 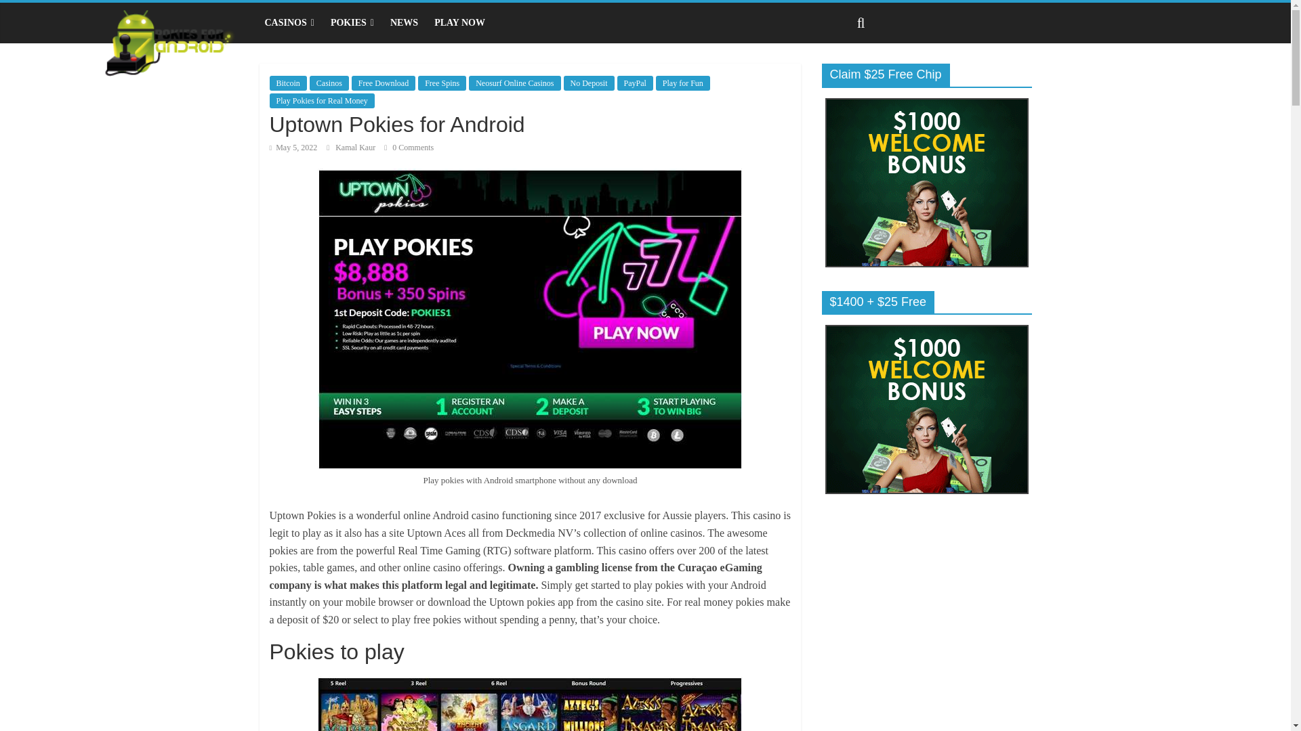 I want to click on Play Pokies for Real Money, so click(x=321, y=100).